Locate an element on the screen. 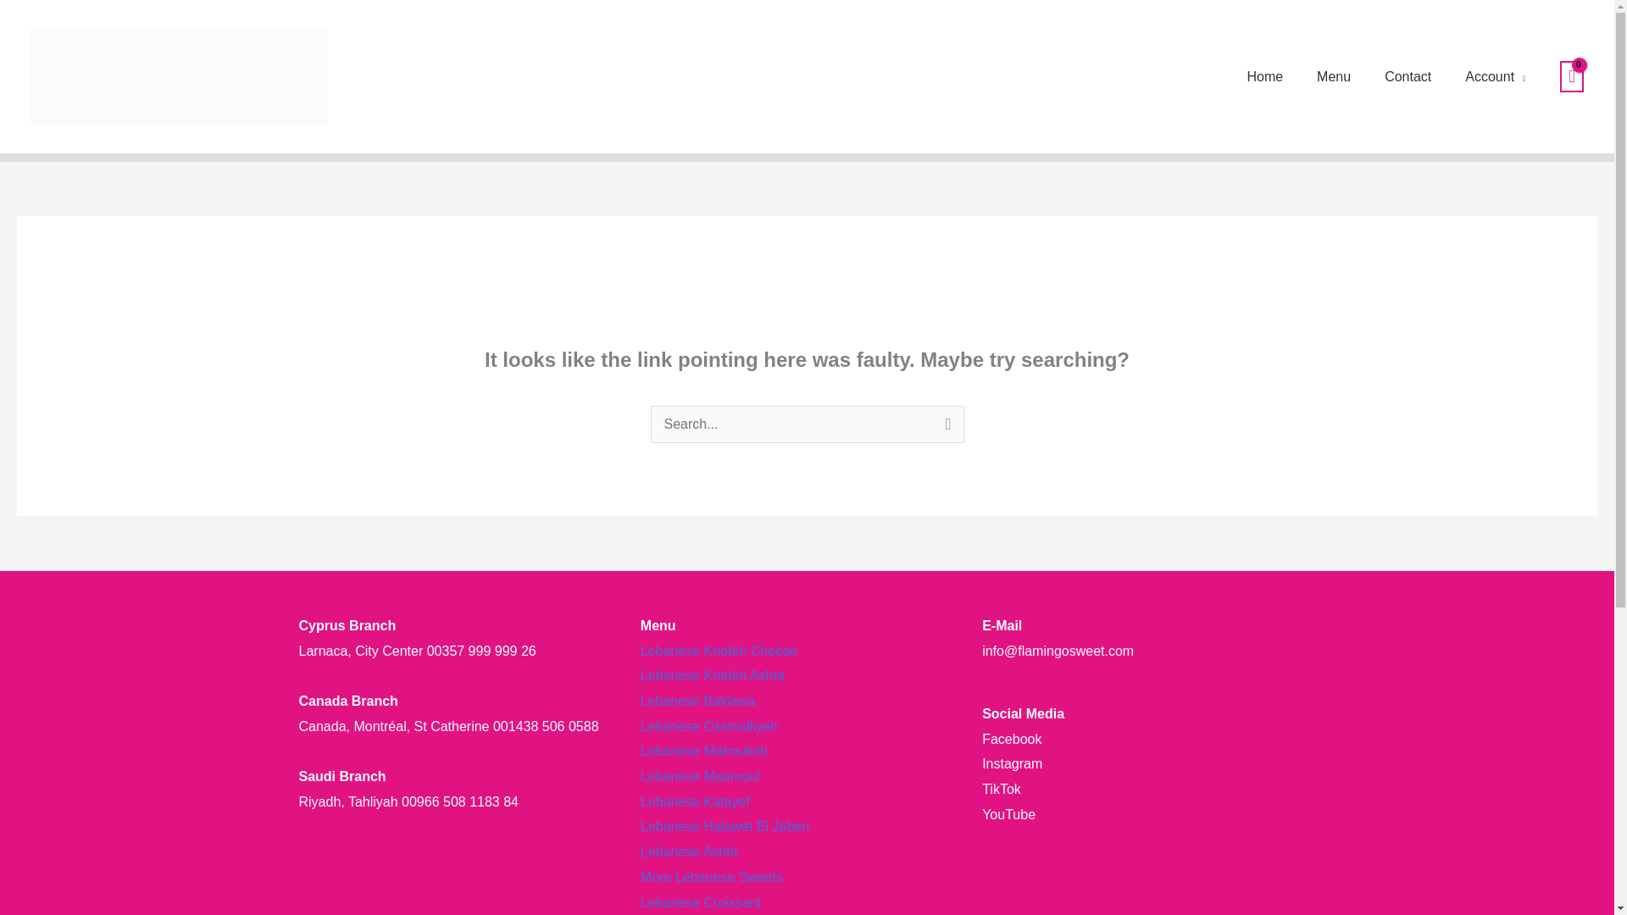 This screenshot has height=915, width=1627. Account is located at coordinates (1495, 77).